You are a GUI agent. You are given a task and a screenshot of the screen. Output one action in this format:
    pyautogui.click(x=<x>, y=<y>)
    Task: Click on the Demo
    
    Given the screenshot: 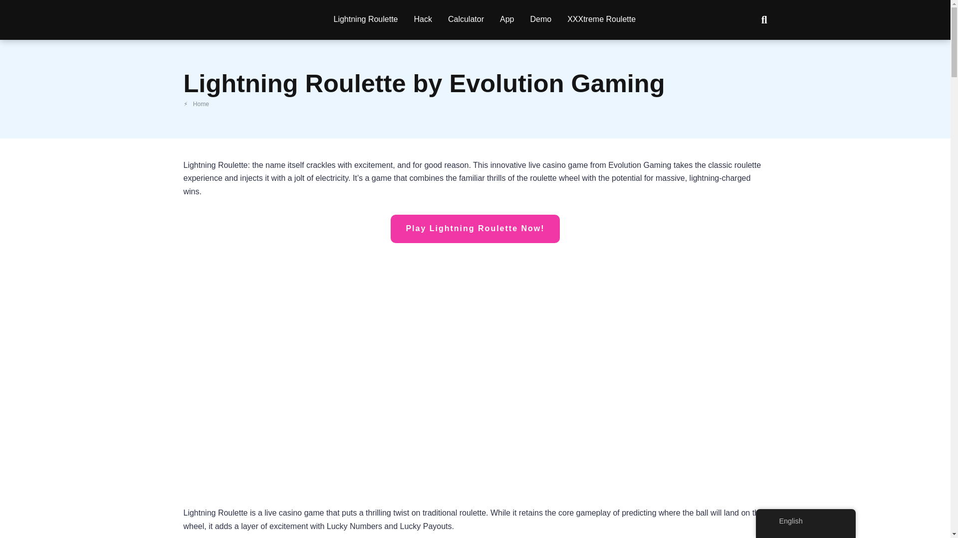 What is the action you would take?
    pyautogui.click(x=541, y=20)
    